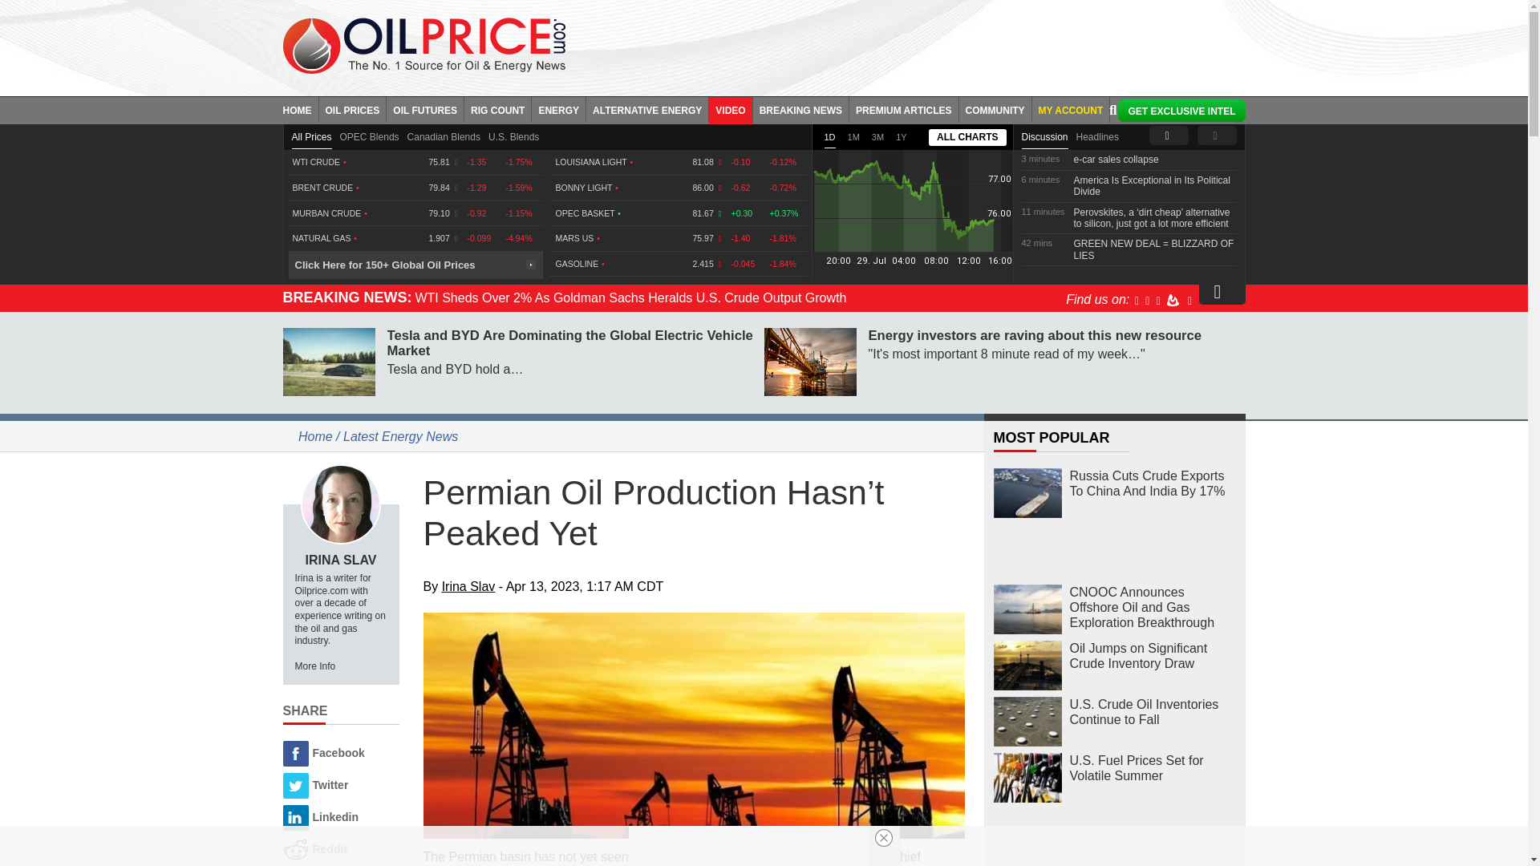  I want to click on U.S. Fuel Prices Set for Volatile Summer, so click(1027, 778).